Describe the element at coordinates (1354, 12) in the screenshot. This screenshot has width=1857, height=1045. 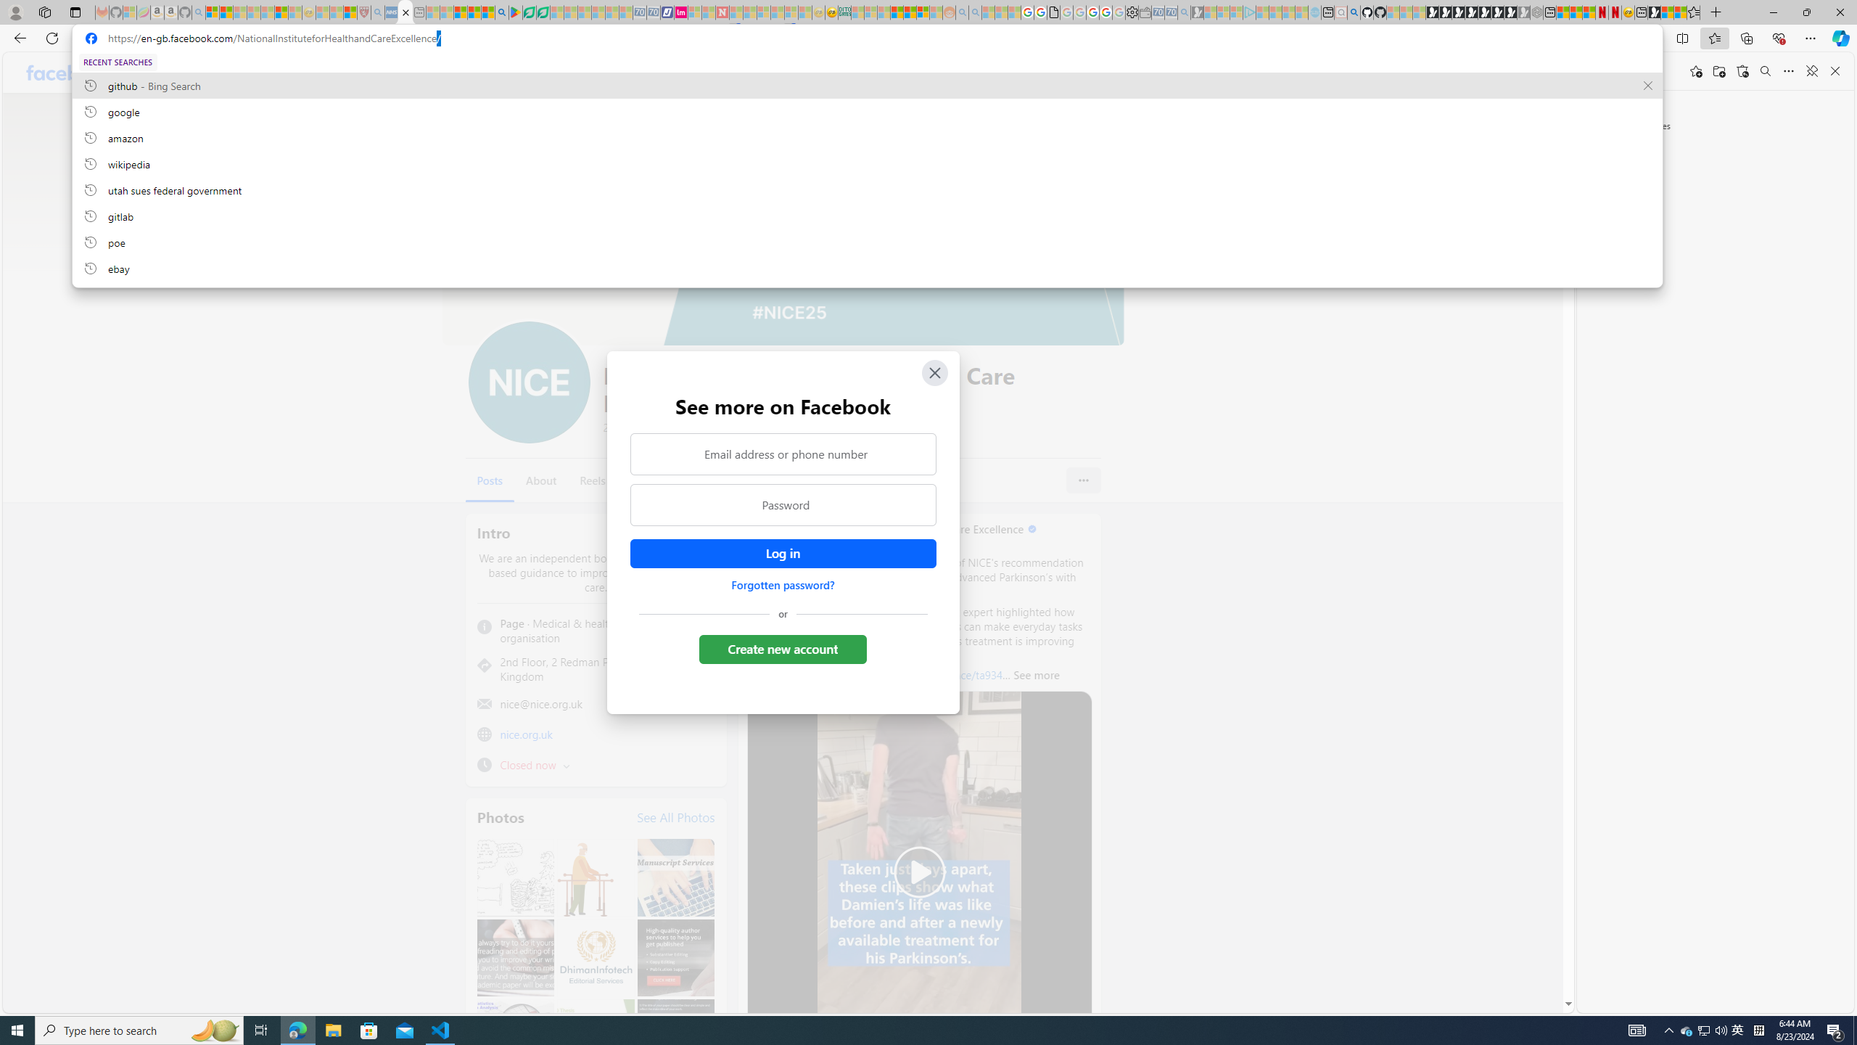
I see `github - Search` at that location.